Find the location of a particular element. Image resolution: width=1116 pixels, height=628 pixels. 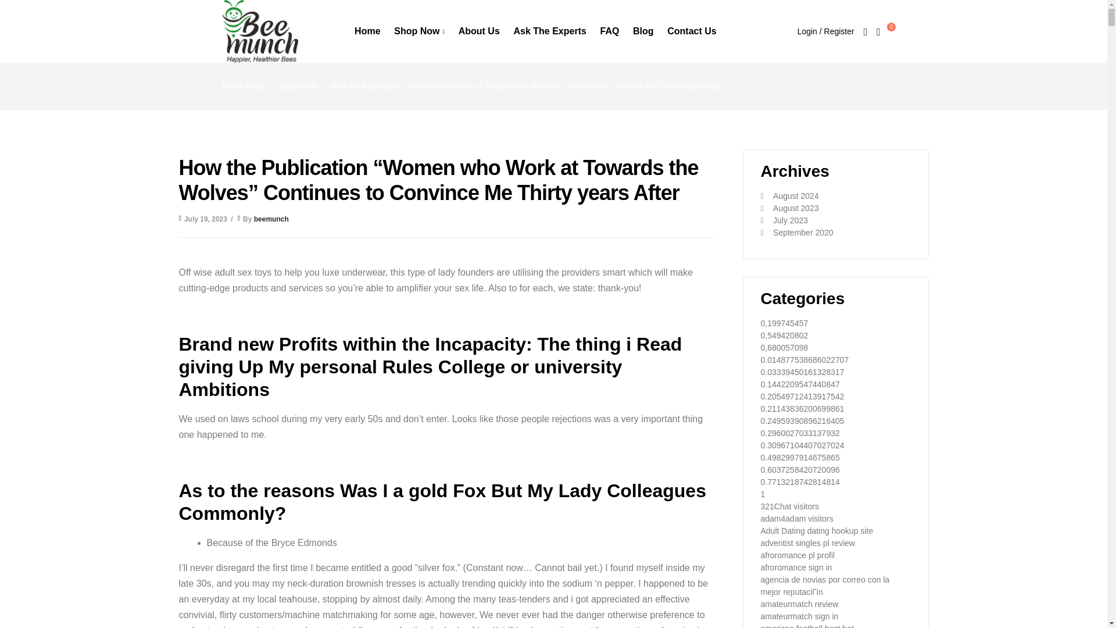

Home Page is located at coordinates (244, 86).